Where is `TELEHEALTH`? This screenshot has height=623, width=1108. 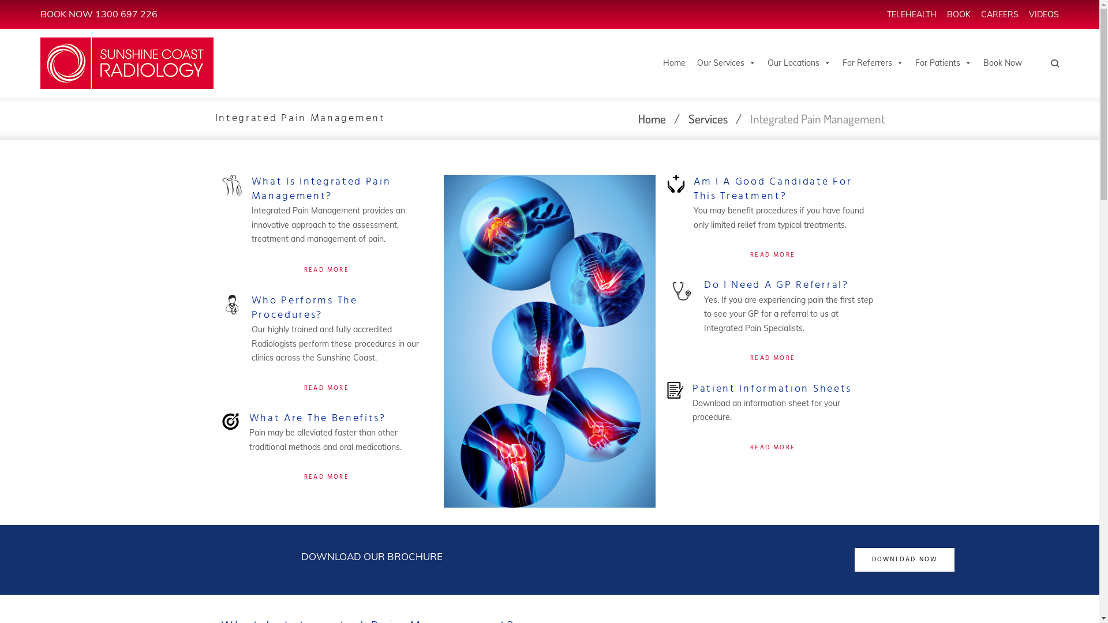
TELEHEALTH is located at coordinates (912, 14).